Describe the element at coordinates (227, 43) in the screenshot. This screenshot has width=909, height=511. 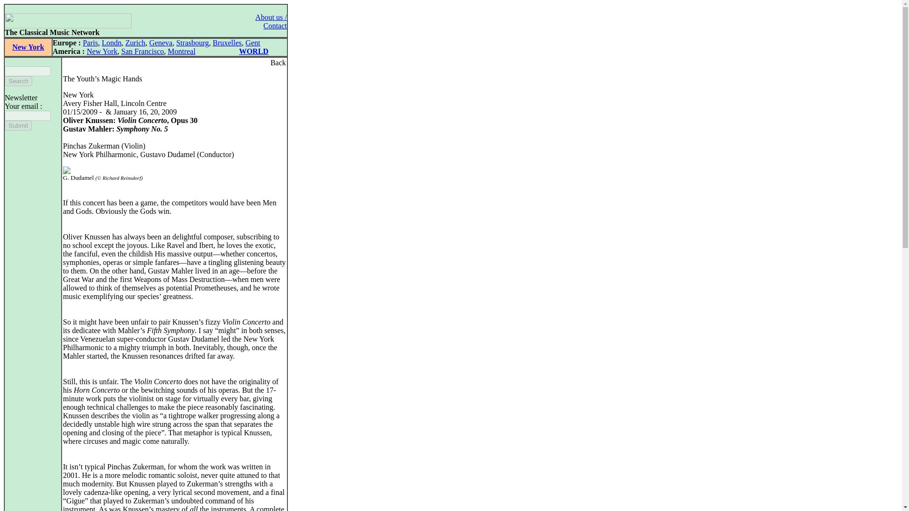
I see `Bruxelles` at that location.